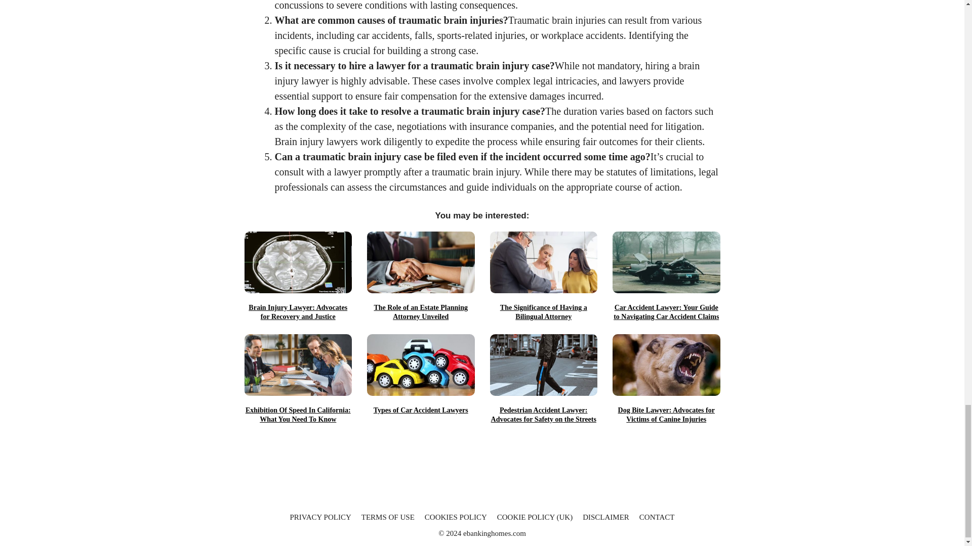  What do you see at coordinates (421, 411) in the screenshot?
I see `Types of Car Accident Lawyers` at bounding box center [421, 411].